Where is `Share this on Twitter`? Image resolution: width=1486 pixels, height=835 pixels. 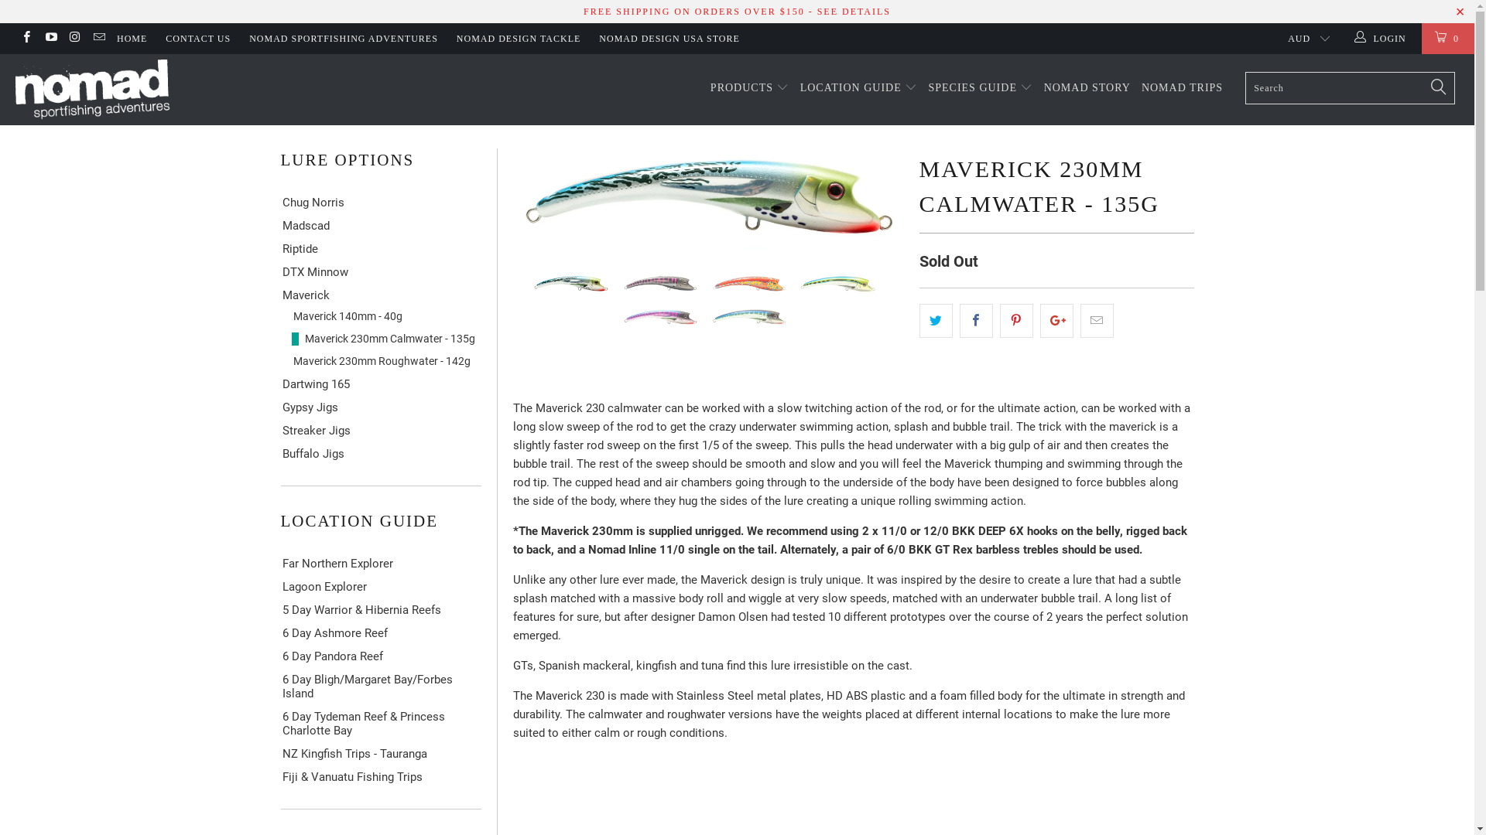 Share this on Twitter is located at coordinates (936, 321).